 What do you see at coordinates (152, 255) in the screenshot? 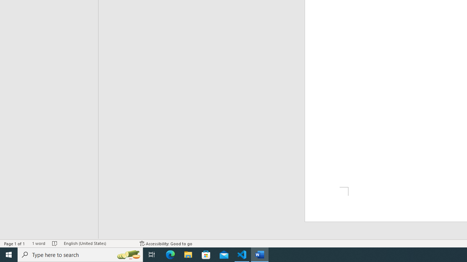
I see `Task View` at bounding box center [152, 255].